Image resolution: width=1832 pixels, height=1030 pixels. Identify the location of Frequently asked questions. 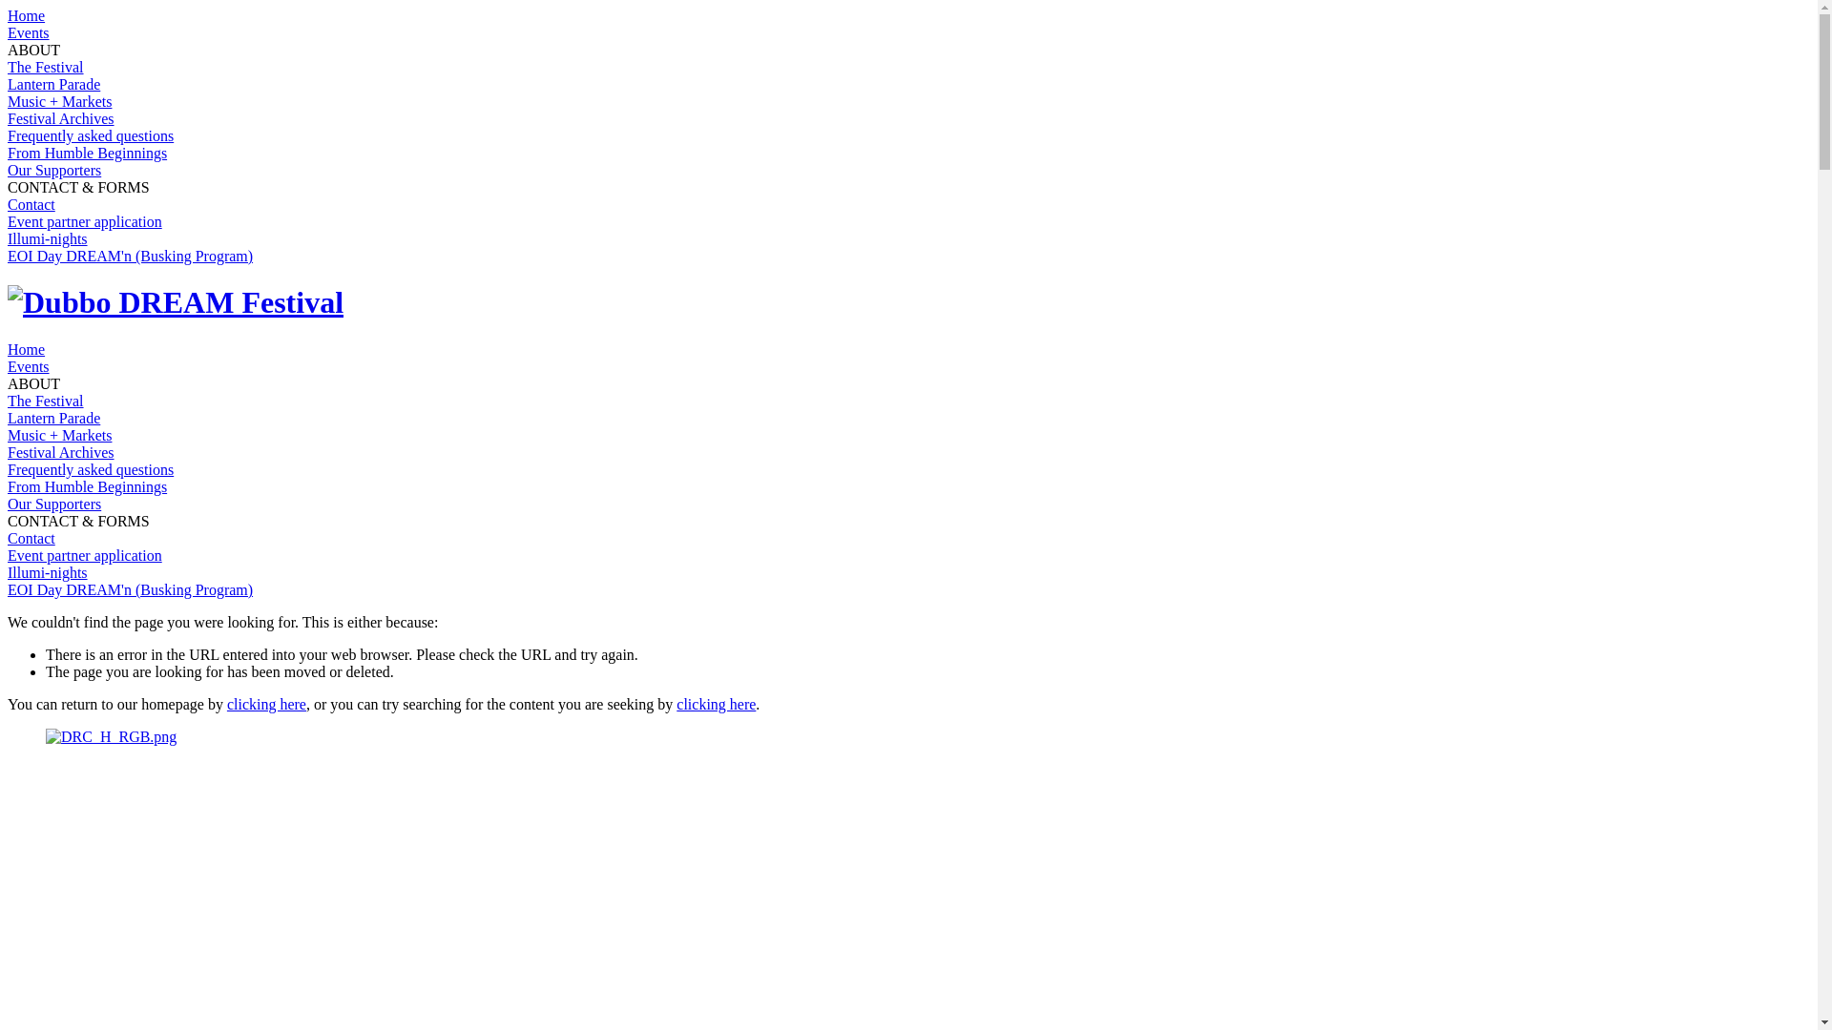
(91, 135).